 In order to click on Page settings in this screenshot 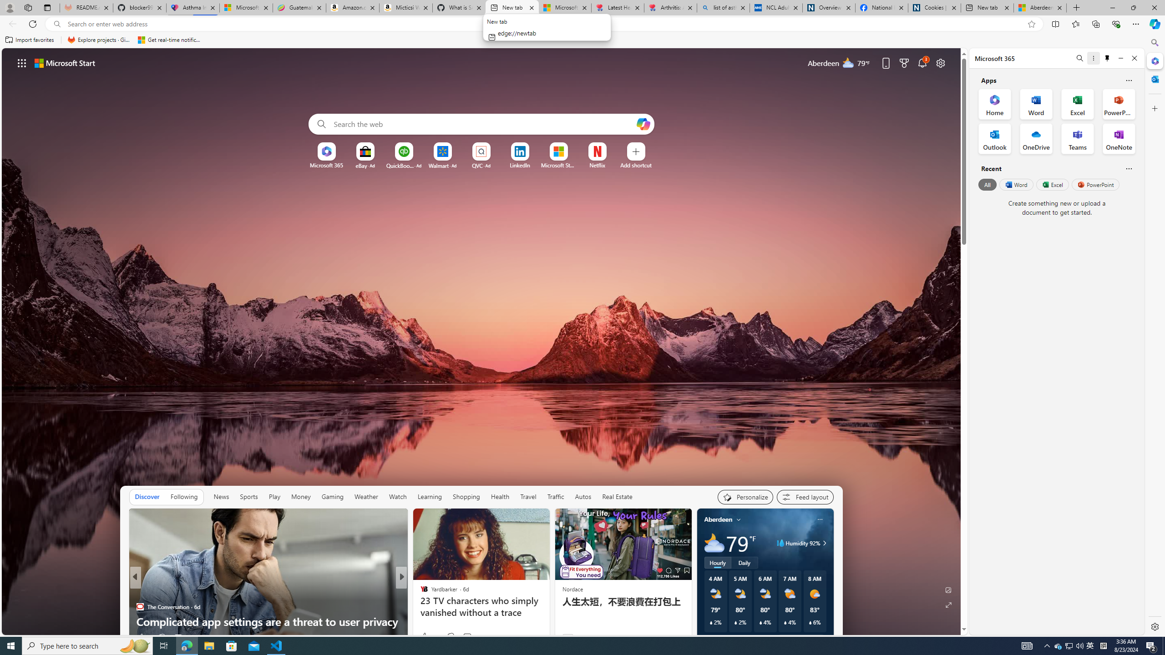, I will do `click(941, 63)`.